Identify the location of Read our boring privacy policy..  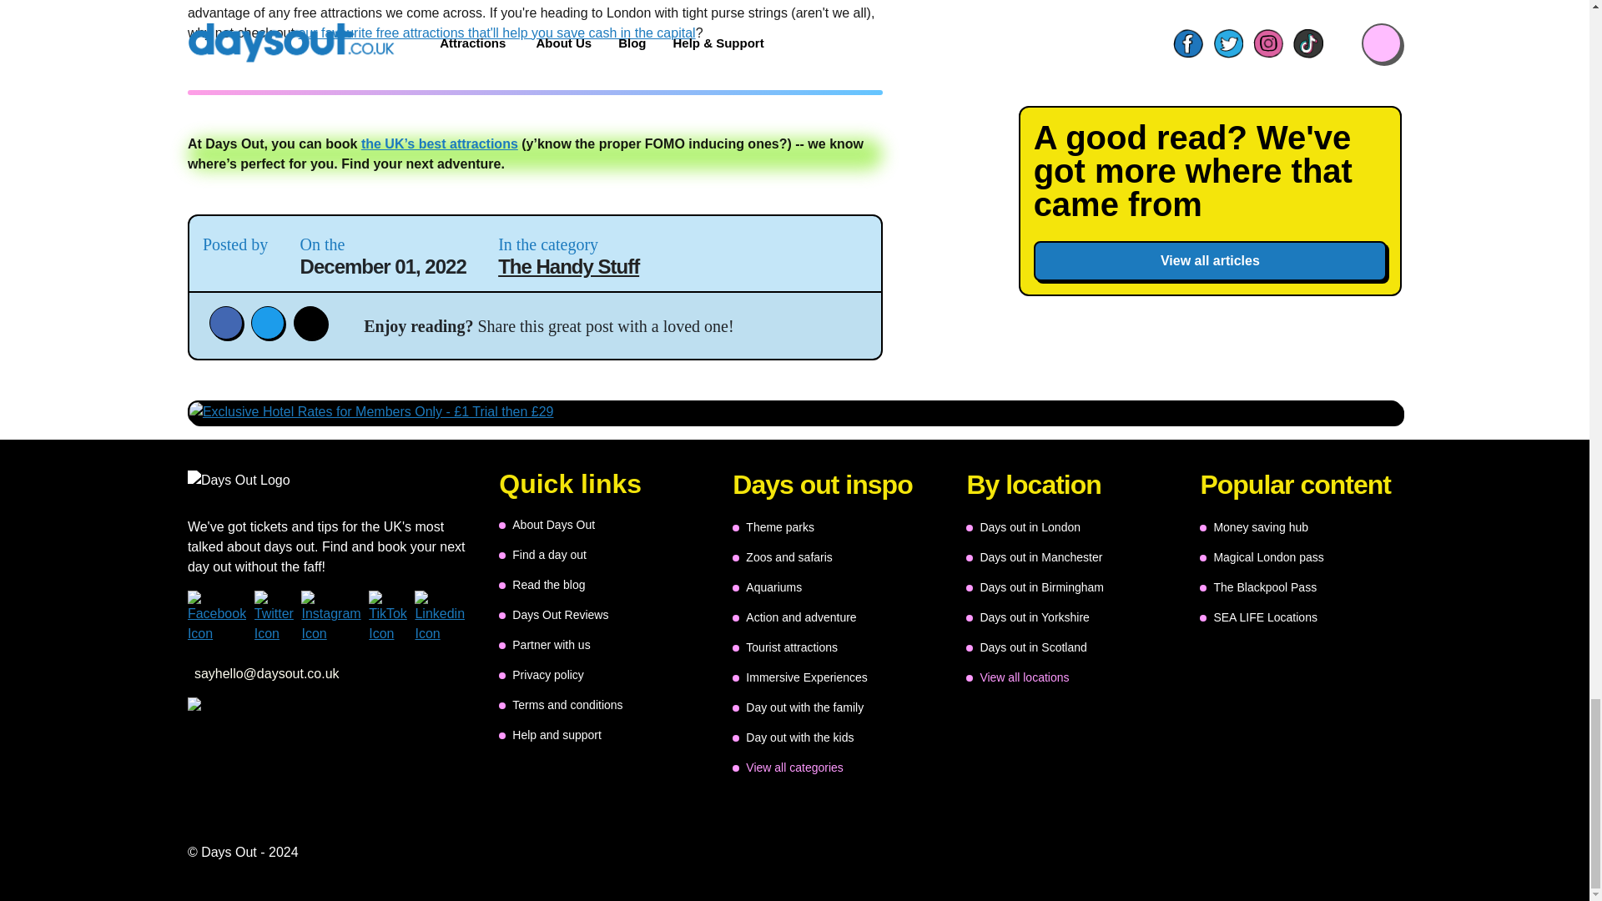
(541, 674).